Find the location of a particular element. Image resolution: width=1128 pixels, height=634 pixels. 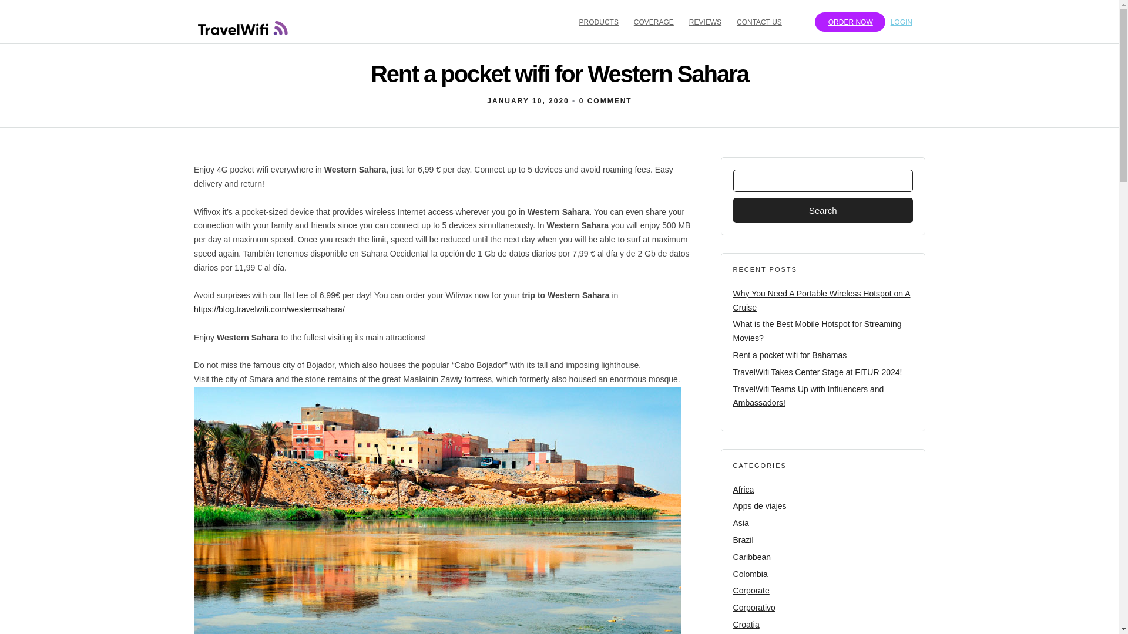

Rent a pocket wifi for Western Sahara is located at coordinates (528, 101).